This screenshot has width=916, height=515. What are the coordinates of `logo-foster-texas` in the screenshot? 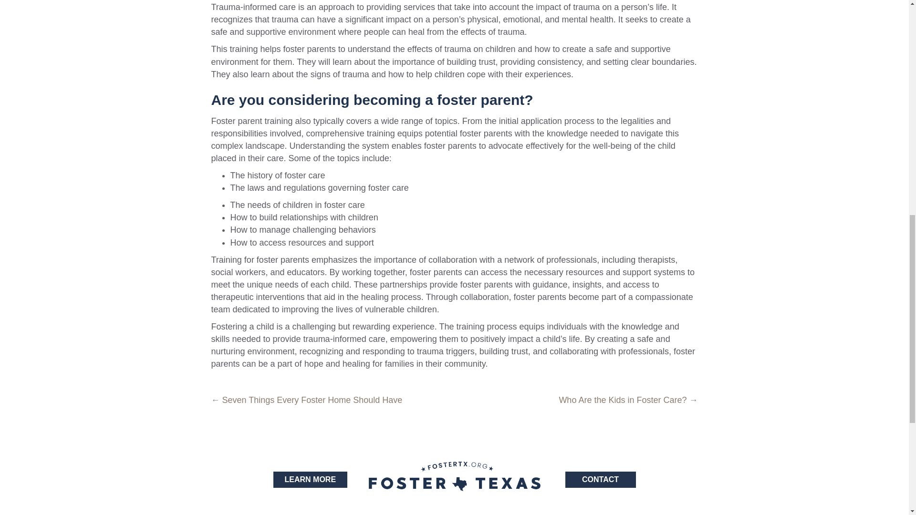 It's located at (454, 476).